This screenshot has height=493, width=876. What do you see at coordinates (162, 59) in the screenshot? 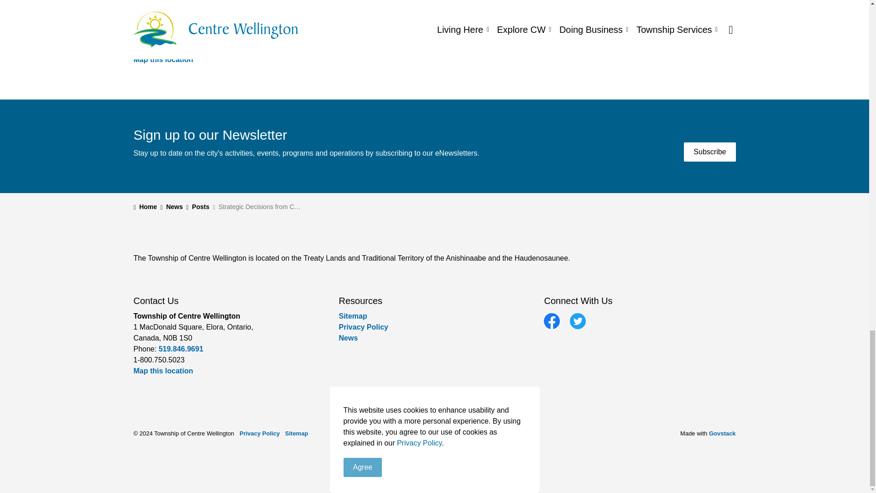
I see `Link to map this location` at bounding box center [162, 59].